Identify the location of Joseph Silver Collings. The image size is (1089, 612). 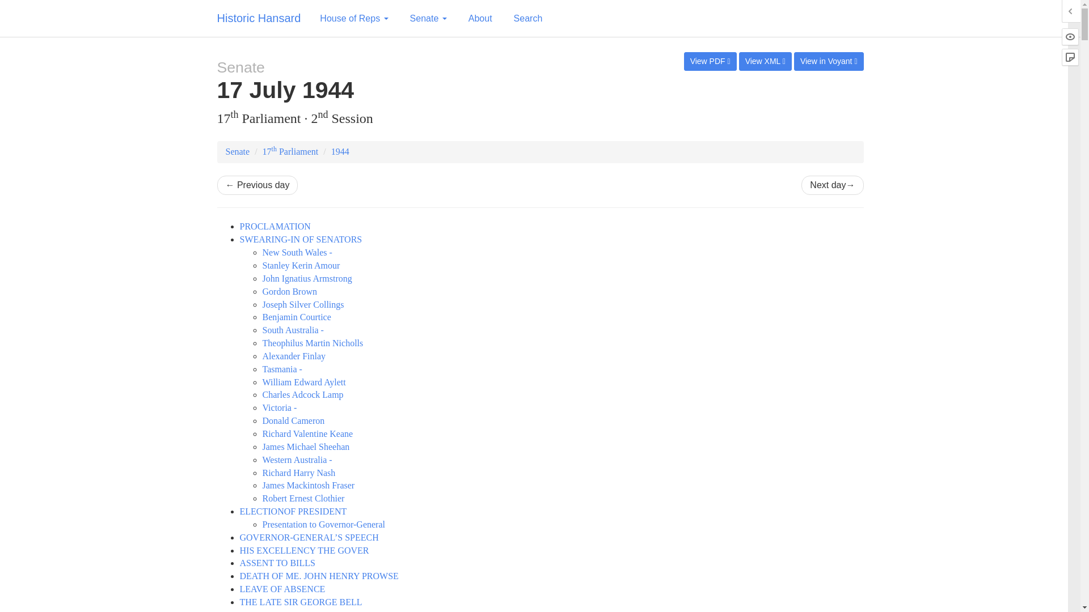
(303, 305).